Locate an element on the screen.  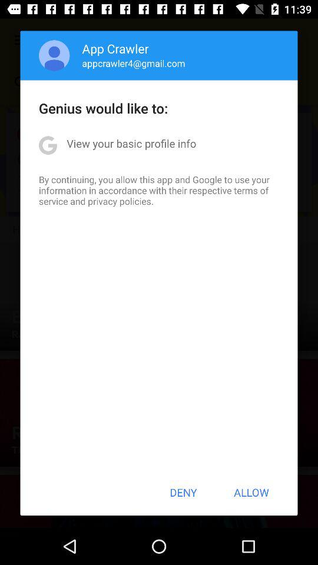
tap icon above genius would like icon is located at coordinates (54, 55).